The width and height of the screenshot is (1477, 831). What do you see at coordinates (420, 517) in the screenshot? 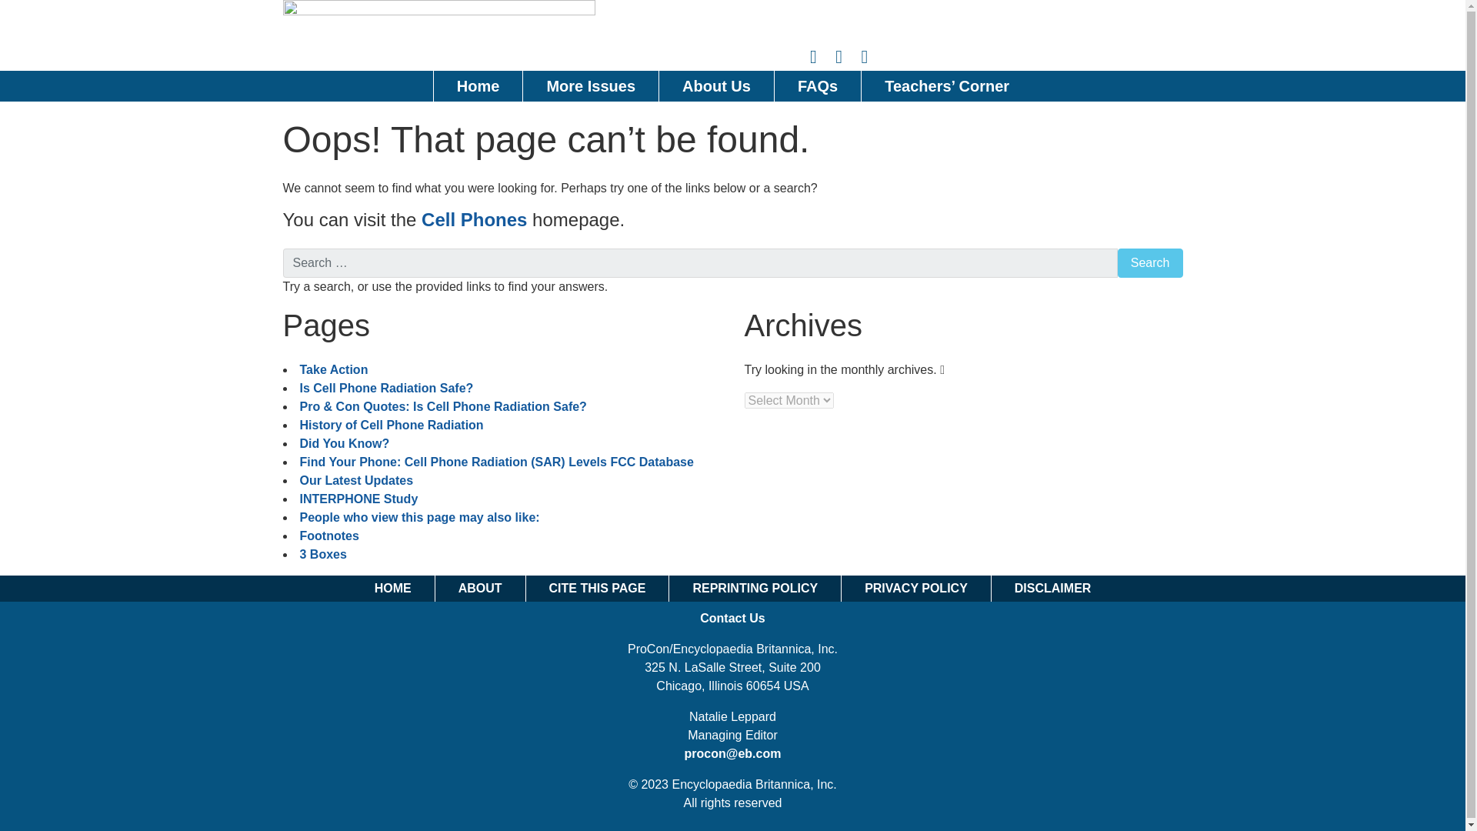
I see `People who view this page may also like:` at bounding box center [420, 517].